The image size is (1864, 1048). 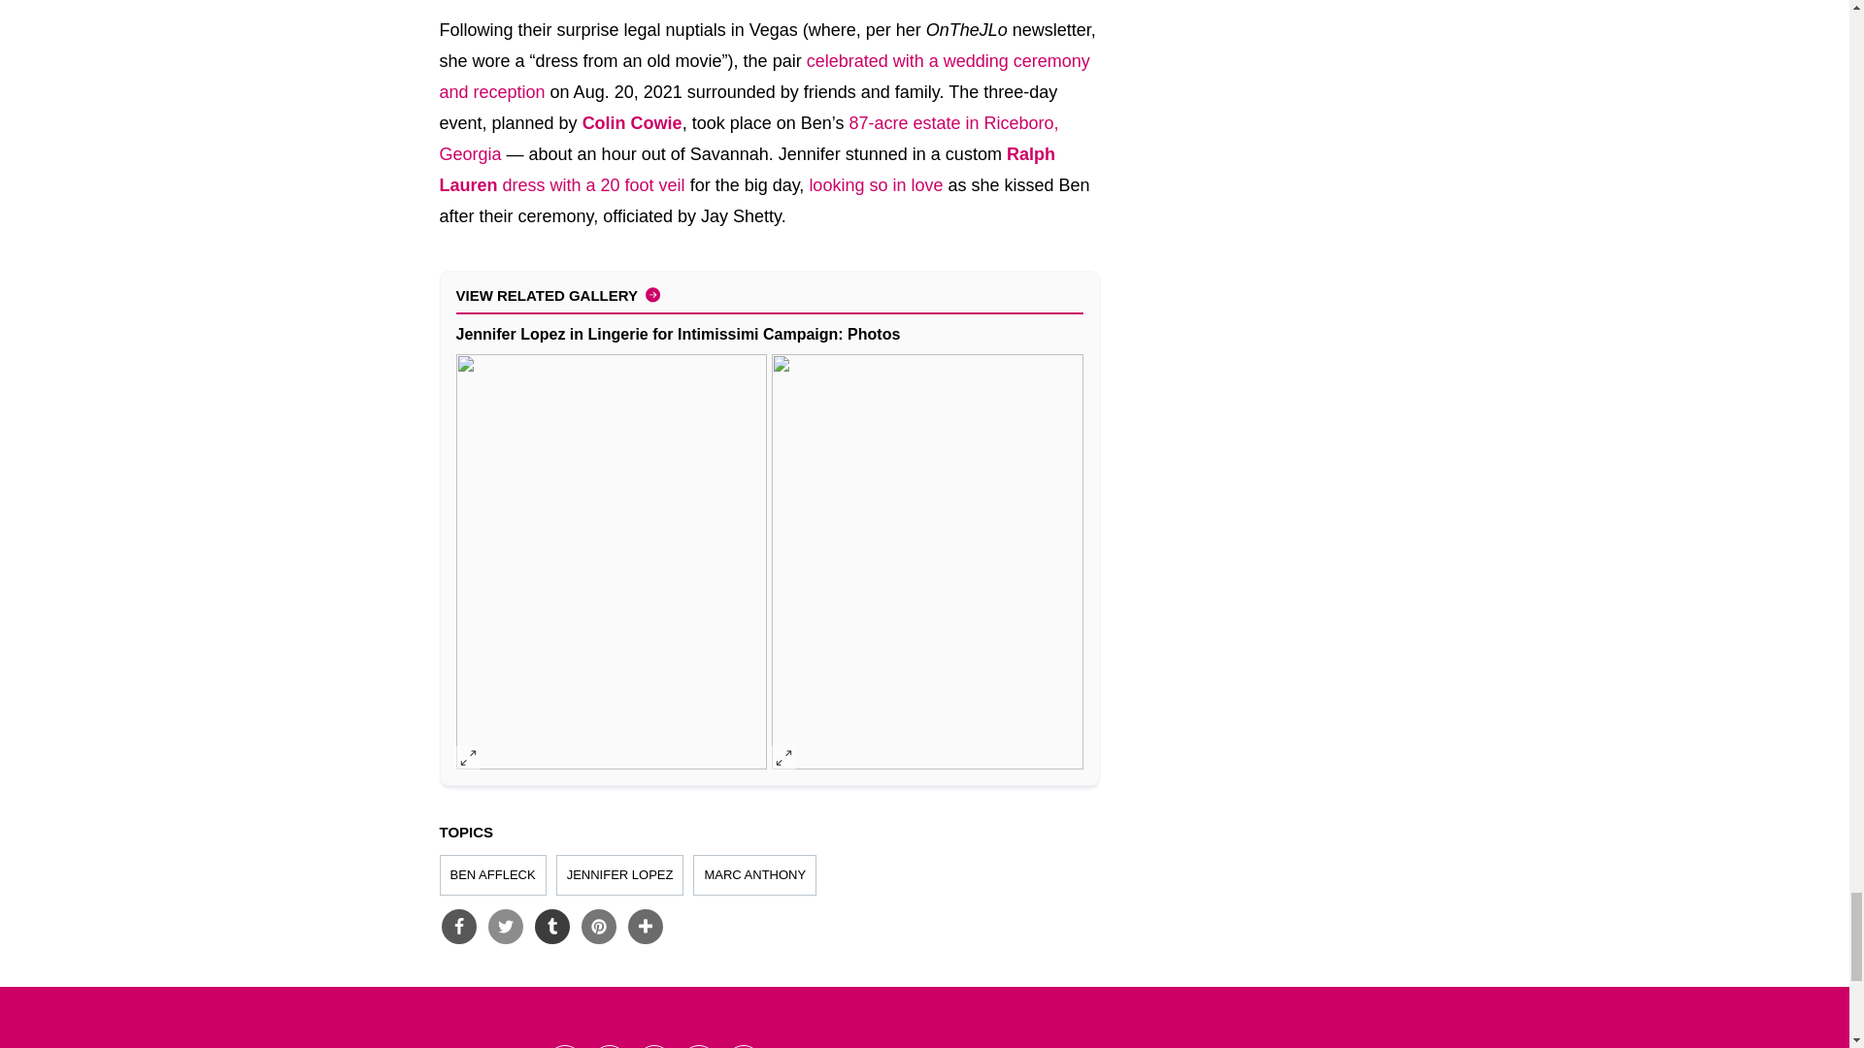 What do you see at coordinates (644, 927) in the screenshot?
I see `More Share Options` at bounding box center [644, 927].